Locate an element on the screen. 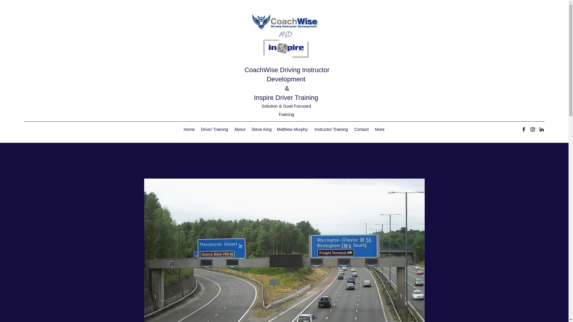 The width and height of the screenshot is (573, 322). Instructor Training is located at coordinates (331, 129).